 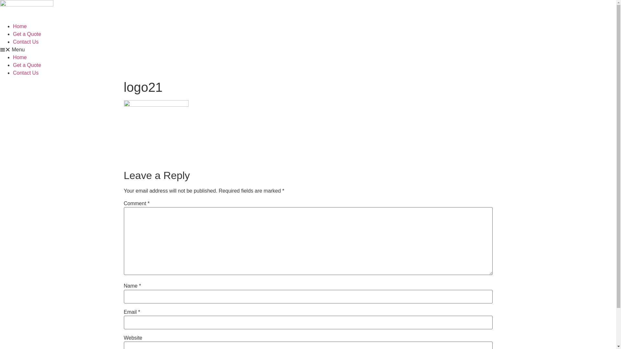 What do you see at coordinates (20, 58) in the screenshot?
I see `Home` at bounding box center [20, 58].